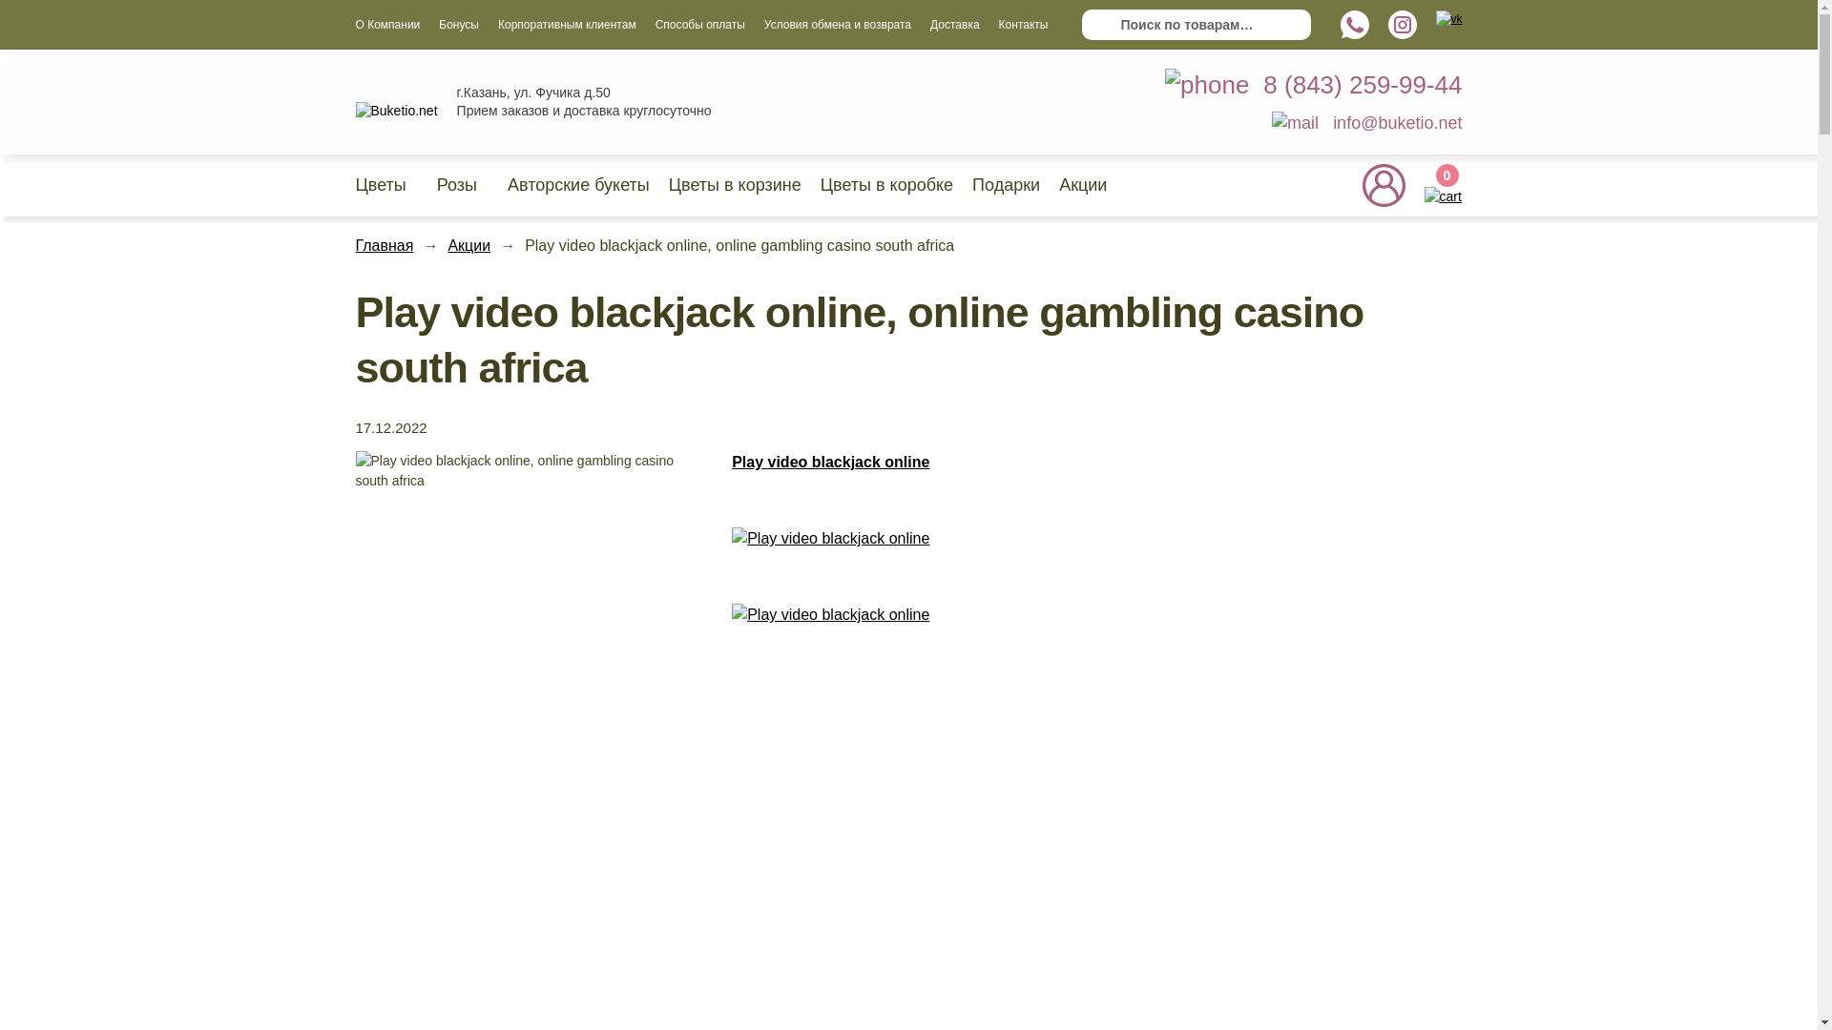 The image size is (1832, 1030). I want to click on Play video blackjack online, so click(1065, 614).